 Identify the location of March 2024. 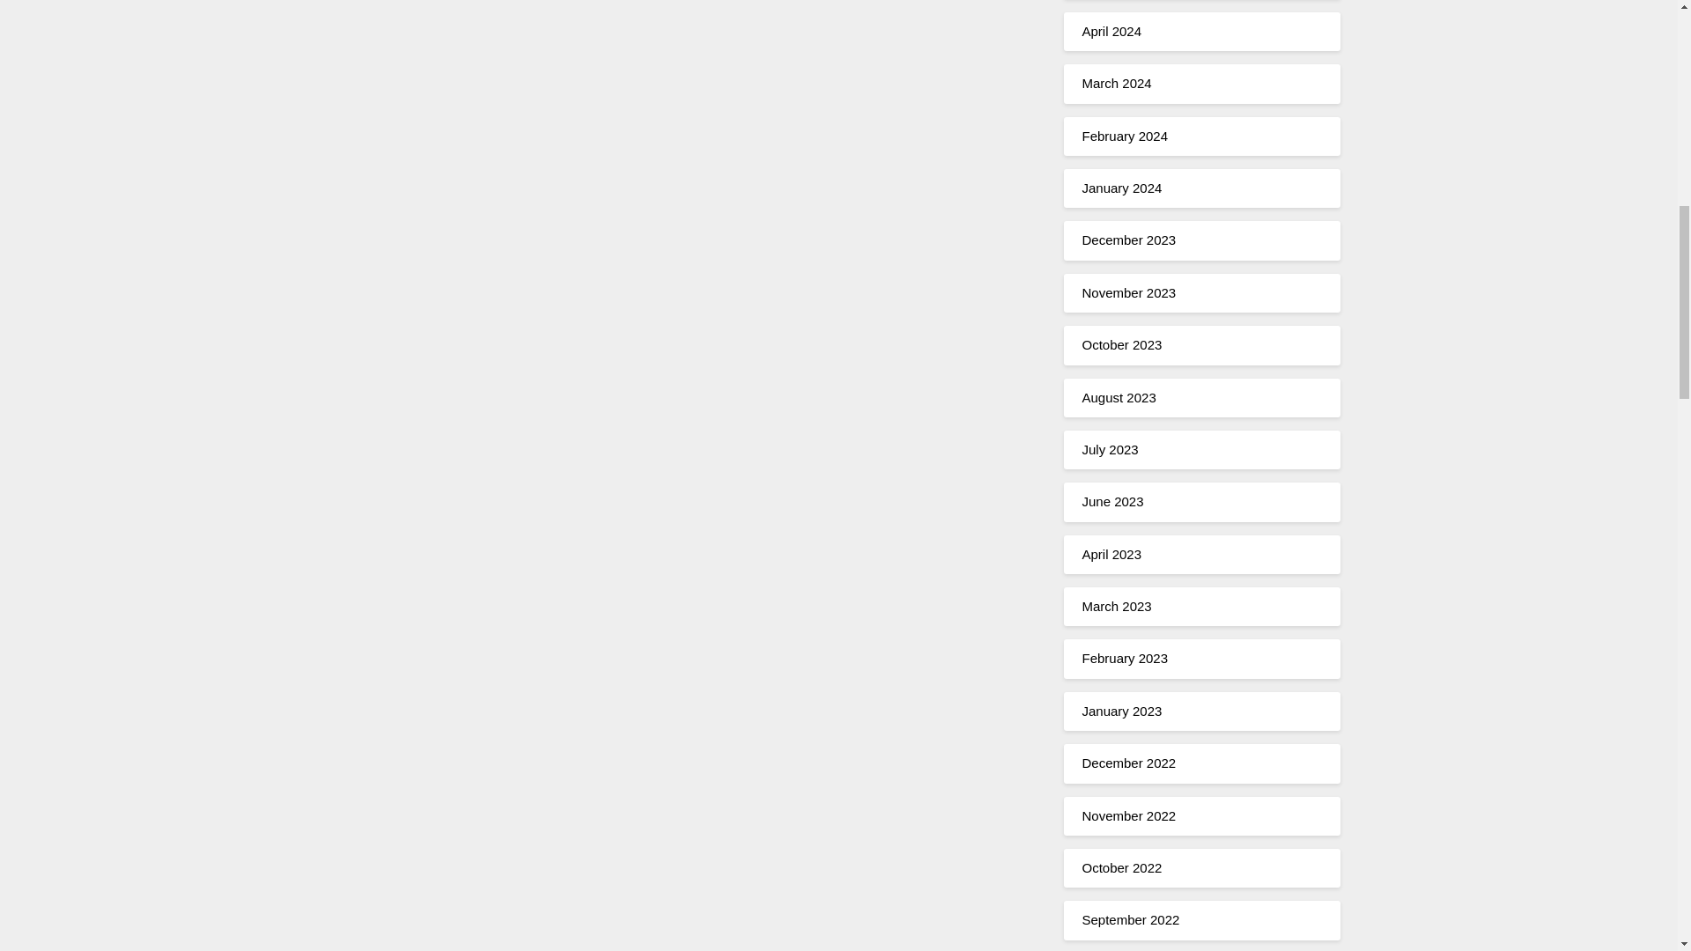
(1117, 83).